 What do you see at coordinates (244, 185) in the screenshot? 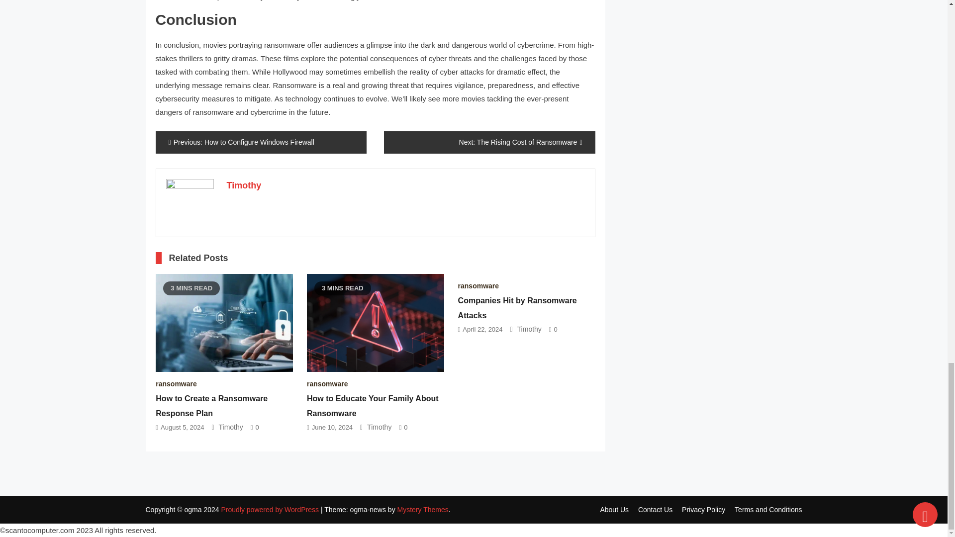
I see `Posts by Timothy` at bounding box center [244, 185].